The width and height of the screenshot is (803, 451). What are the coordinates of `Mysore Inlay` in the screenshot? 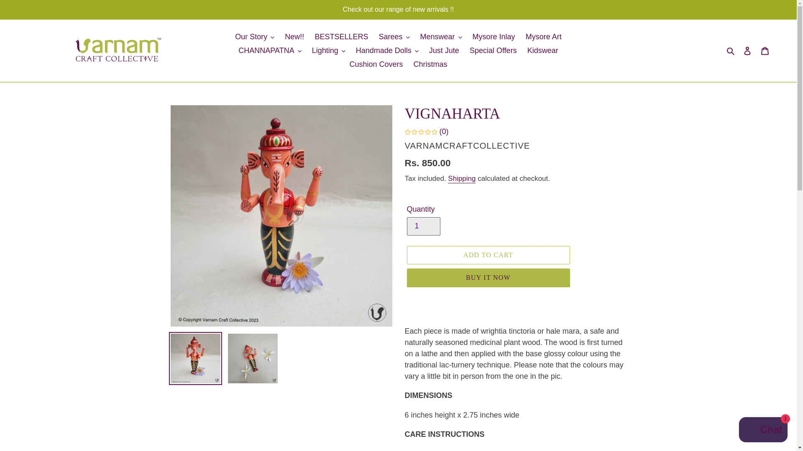 It's located at (494, 37).